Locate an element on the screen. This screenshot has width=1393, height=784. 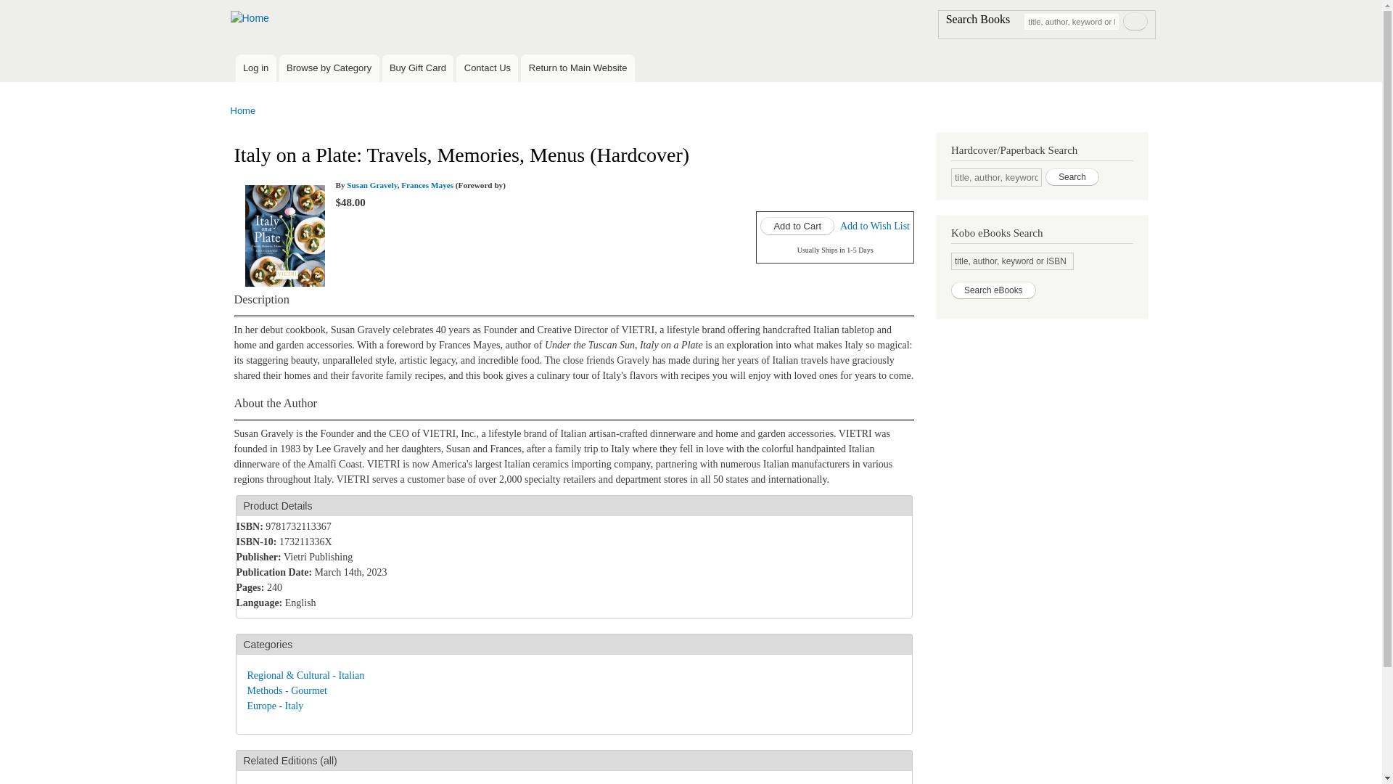
Contact Us is located at coordinates (488, 68).